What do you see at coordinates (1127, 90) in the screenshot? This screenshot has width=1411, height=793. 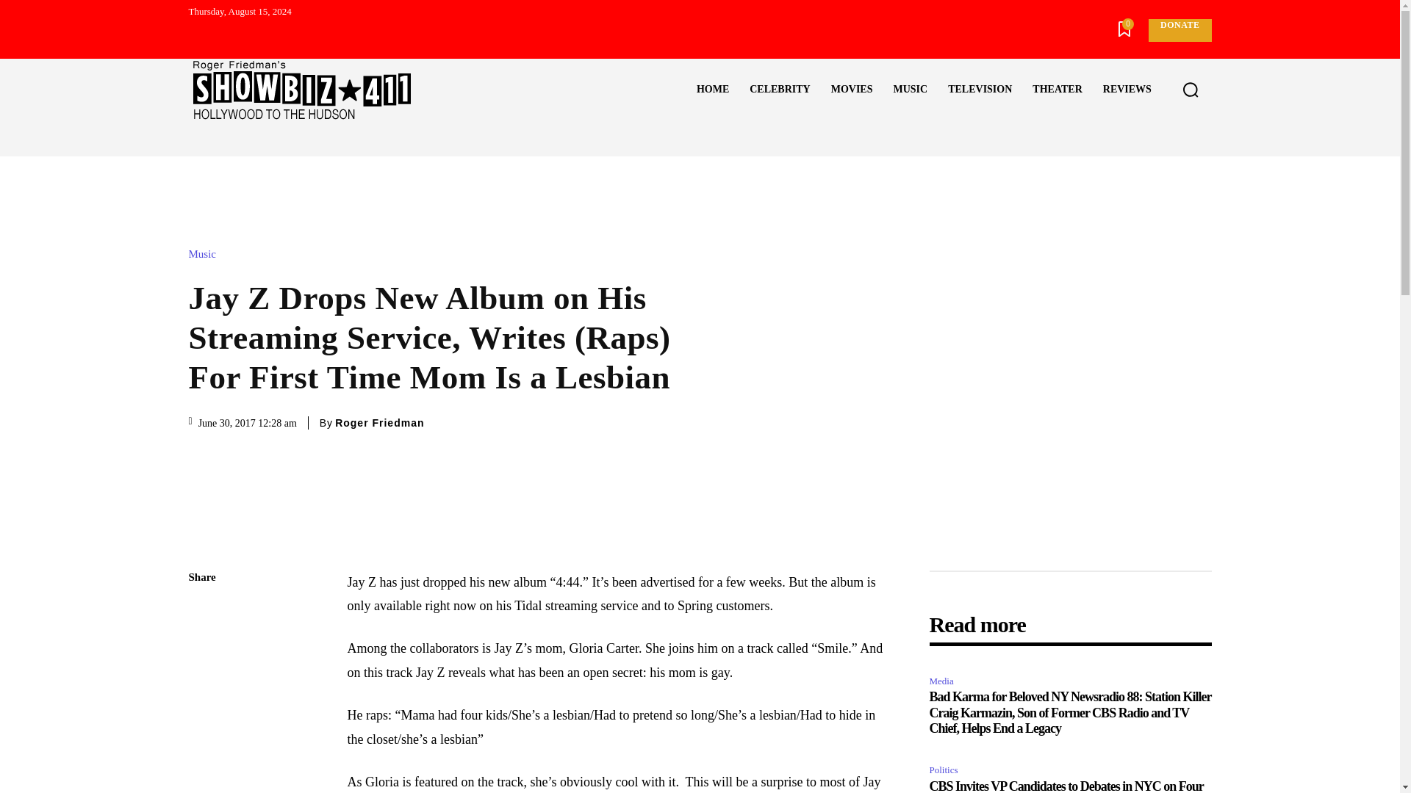 I see `REVIEWS` at bounding box center [1127, 90].